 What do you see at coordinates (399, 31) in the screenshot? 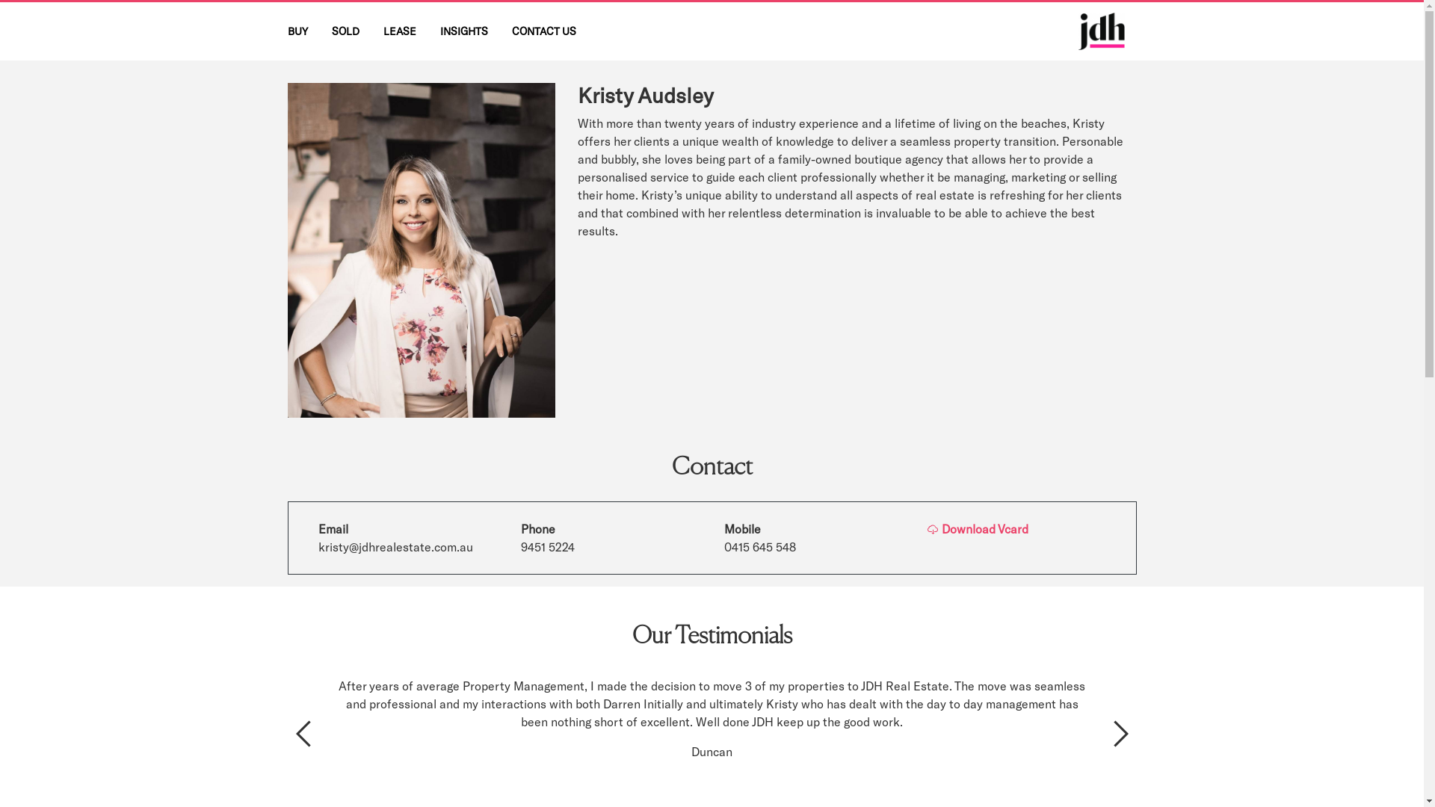
I see `LEASE` at bounding box center [399, 31].